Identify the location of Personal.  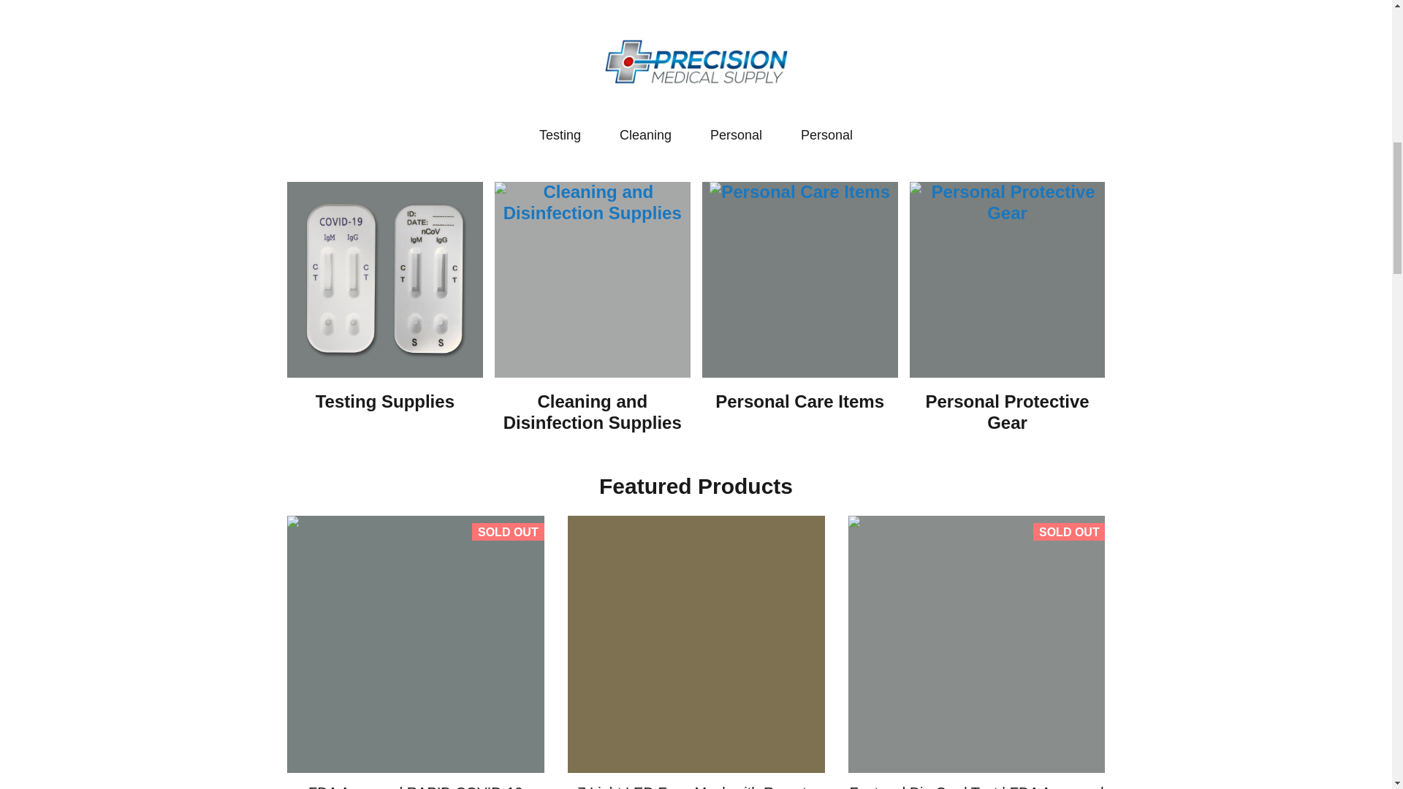
(1007, 280).